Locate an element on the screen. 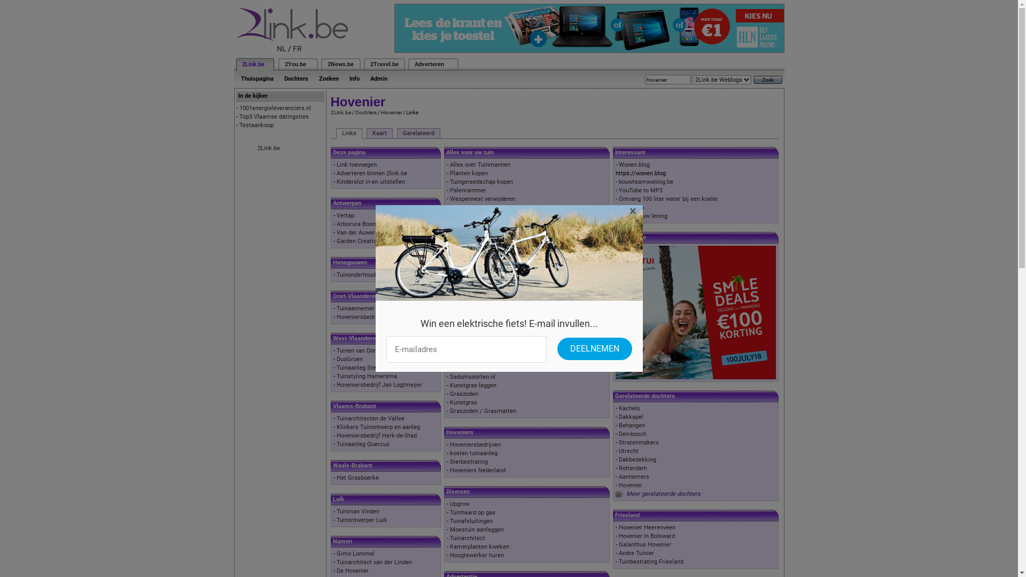 The height and width of the screenshot is (577, 1026). Top3 Vlaamse datingsites is located at coordinates (274, 116).